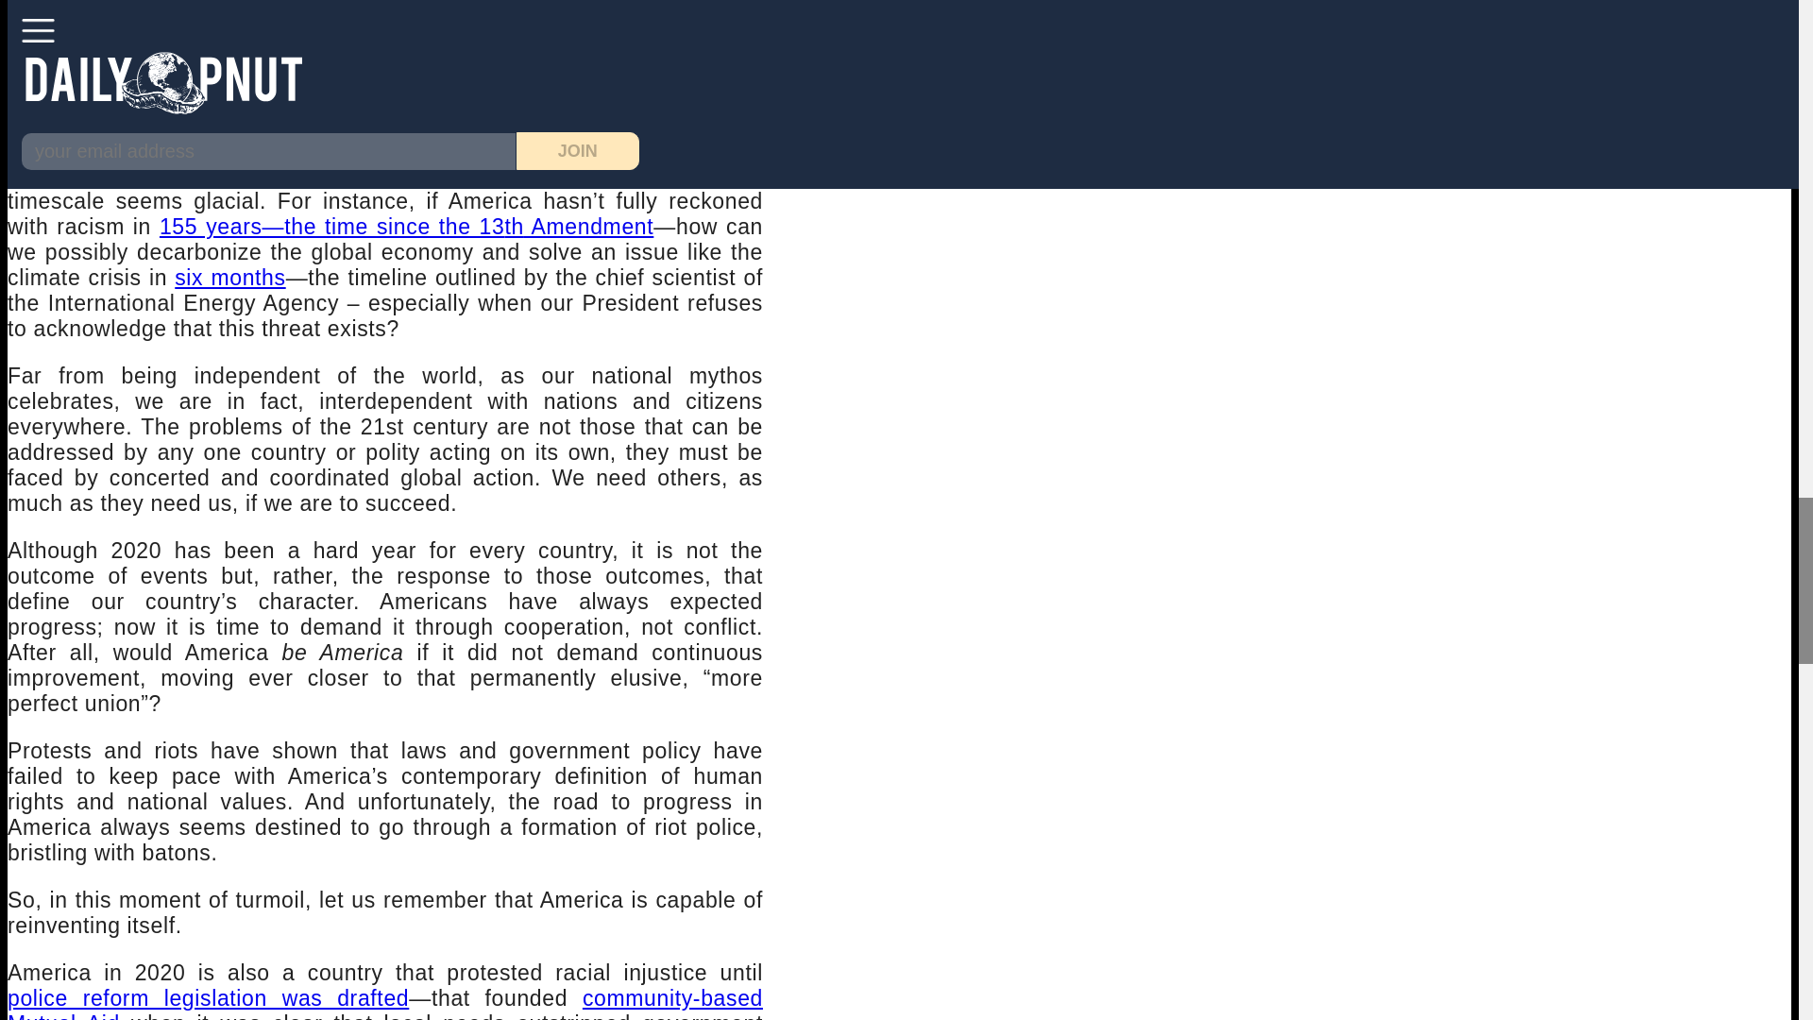  What do you see at coordinates (208, 998) in the screenshot?
I see `police reform legislation was drafted` at bounding box center [208, 998].